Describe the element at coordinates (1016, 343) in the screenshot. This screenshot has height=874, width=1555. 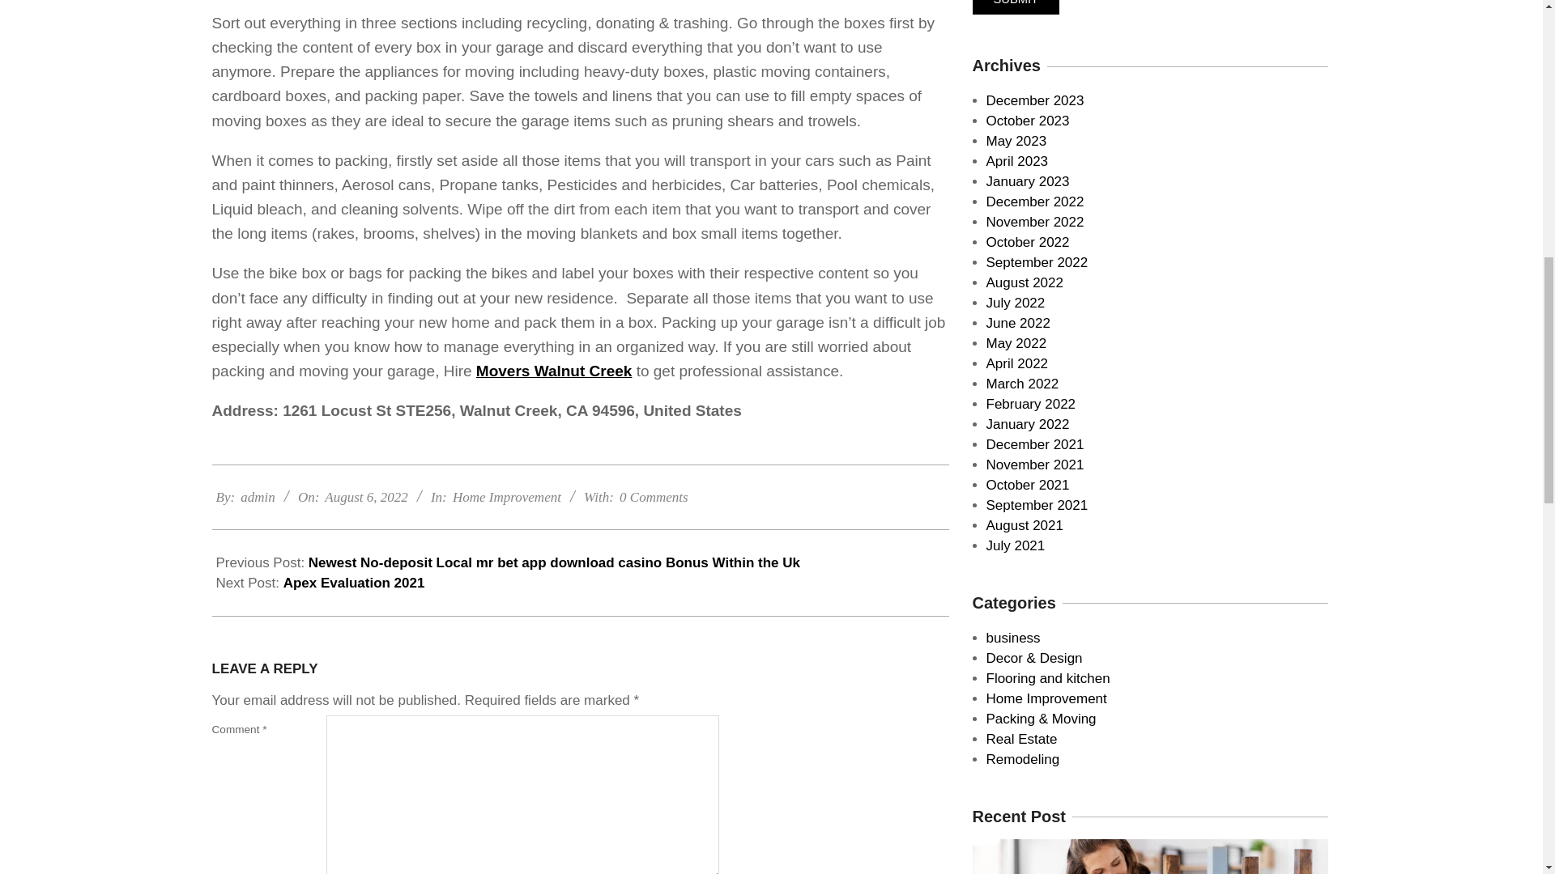
I see `May 2022` at that location.